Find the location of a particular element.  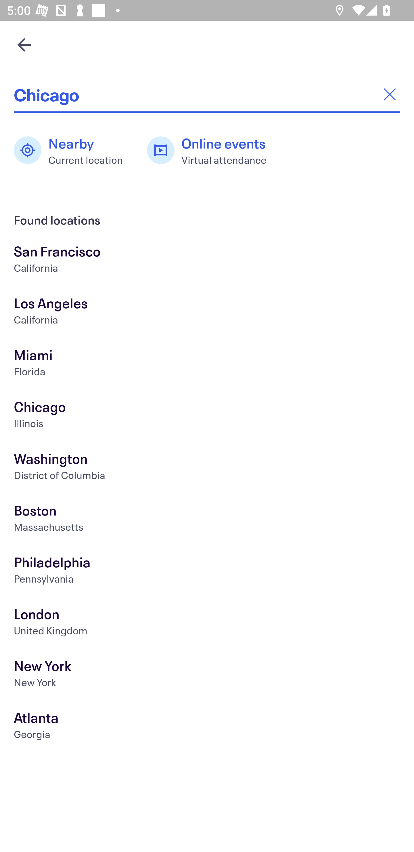

New York is located at coordinates (207, 675).